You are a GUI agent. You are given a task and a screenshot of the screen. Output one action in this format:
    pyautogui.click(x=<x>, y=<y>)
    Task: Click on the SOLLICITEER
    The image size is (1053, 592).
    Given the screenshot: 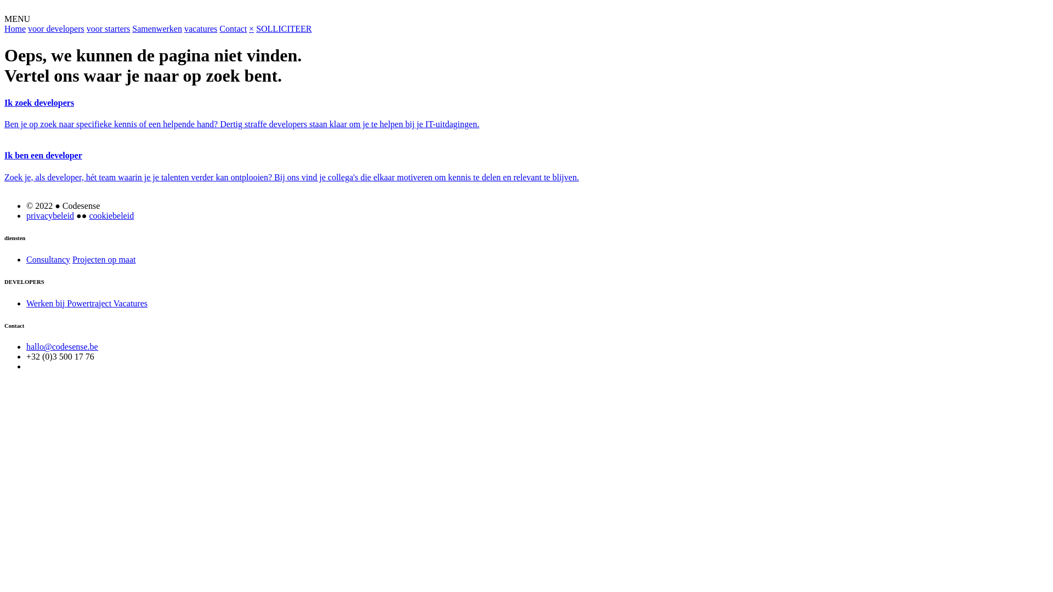 What is the action you would take?
    pyautogui.click(x=284, y=29)
    